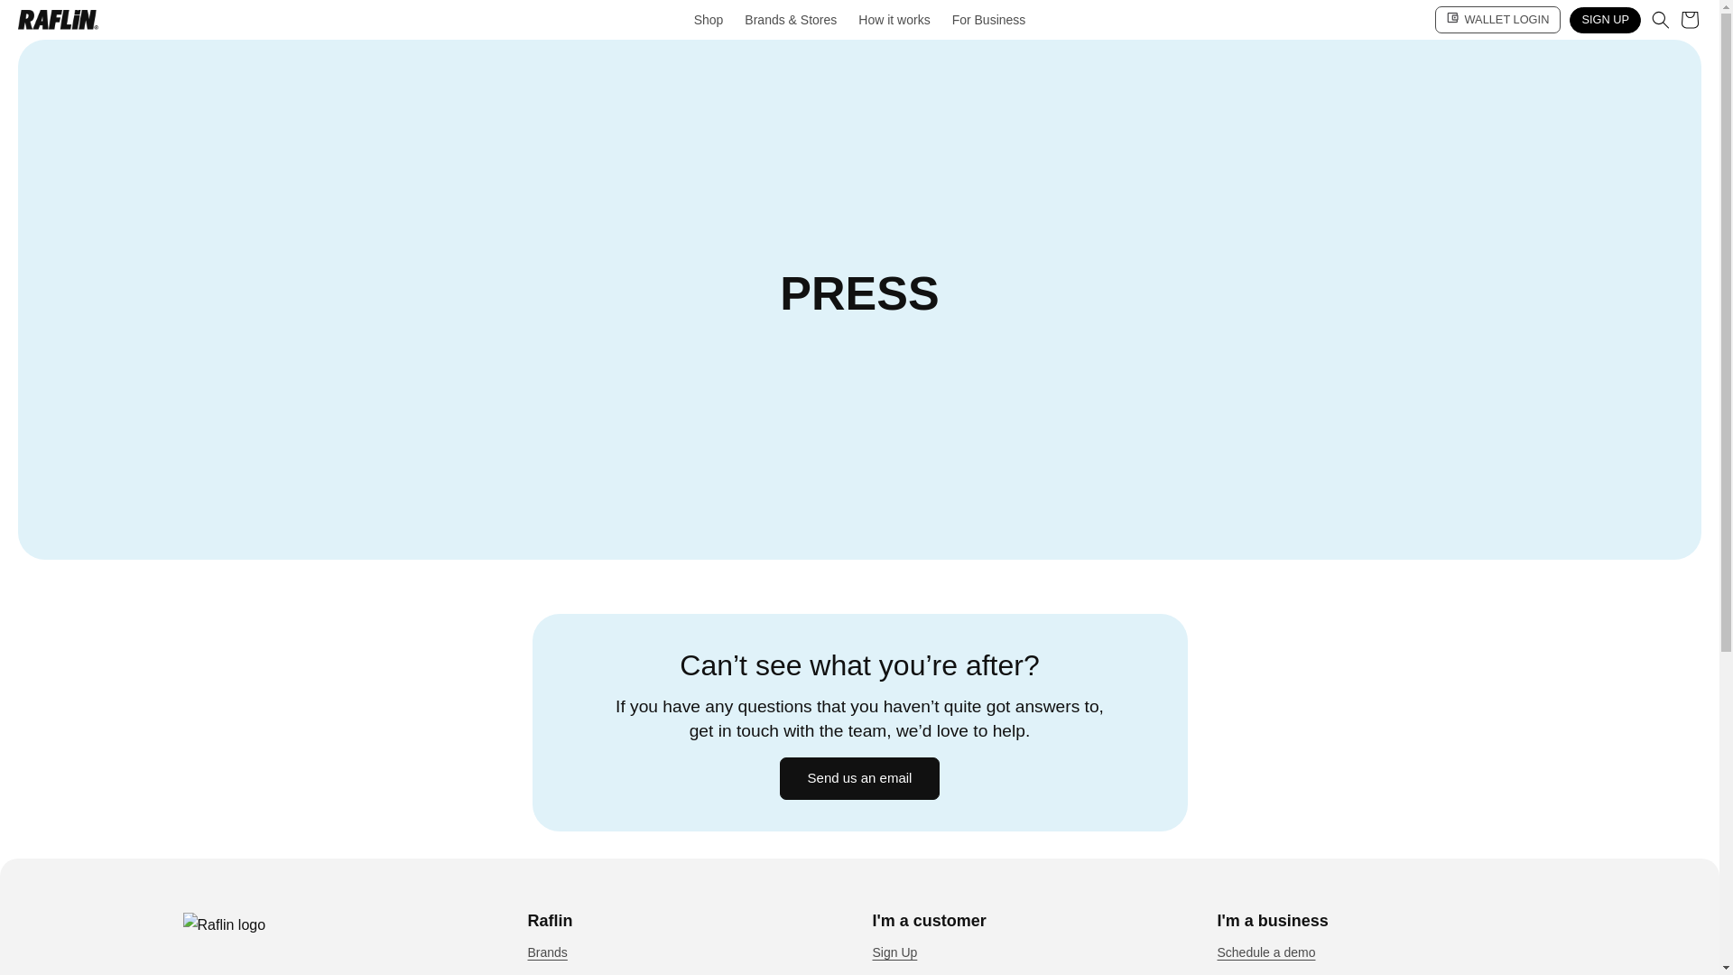 The height and width of the screenshot is (975, 1733). Describe the element at coordinates (1605, 20) in the screenshot. I see `SIGN UP` at that location.